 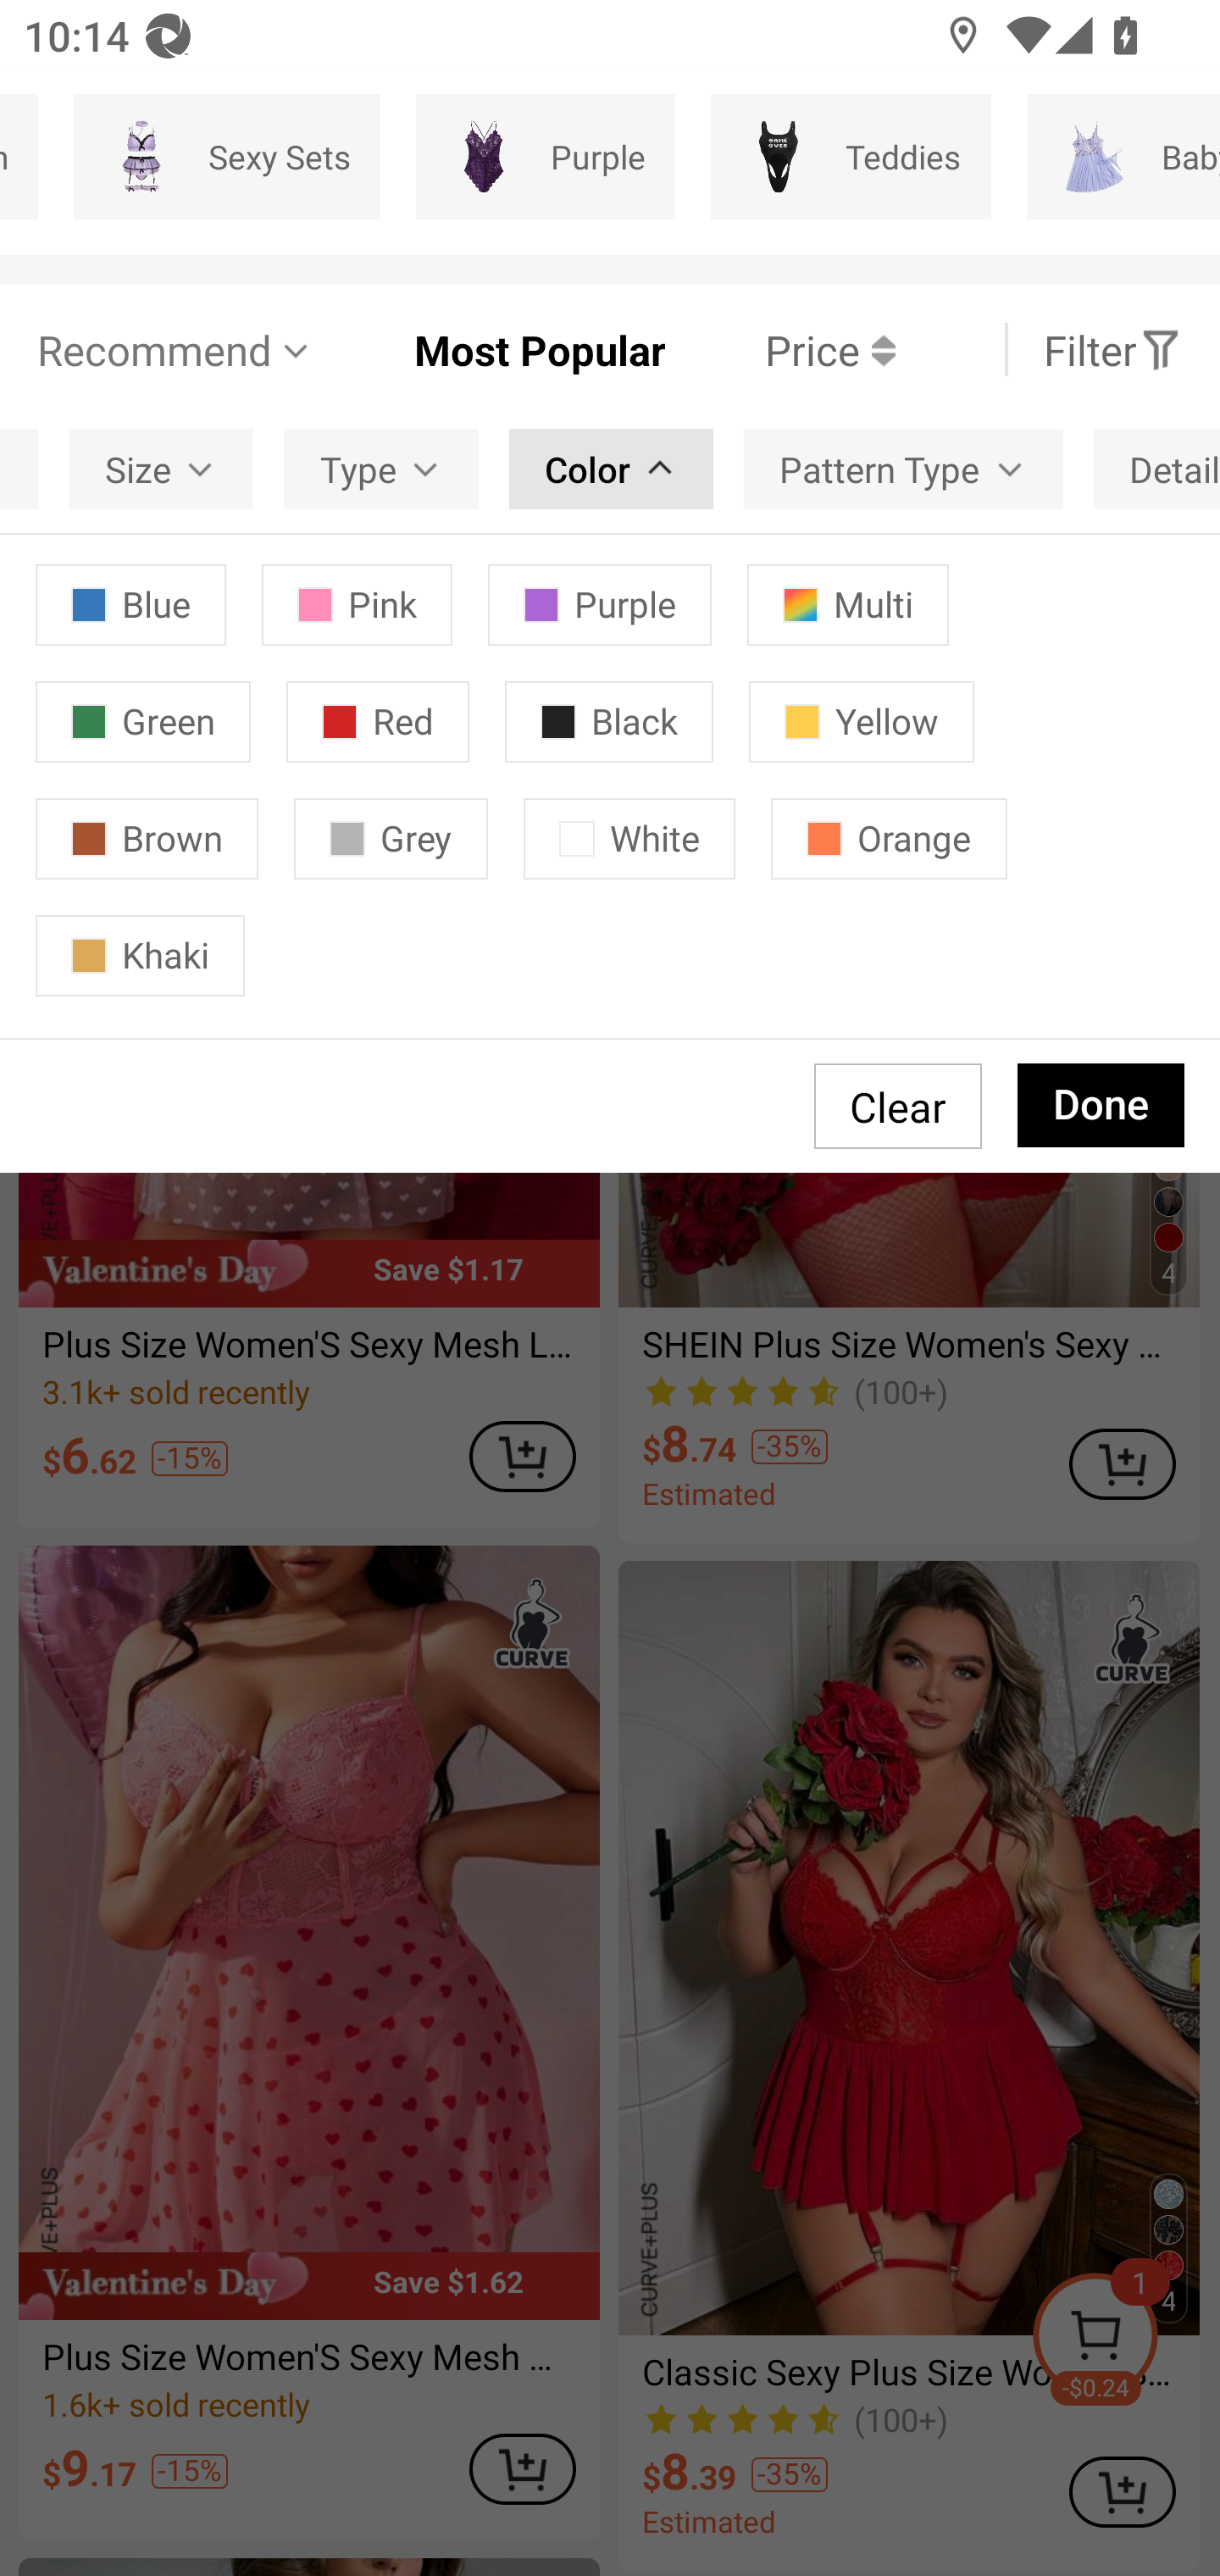 I want to click on Type, so click(x=381, y=468).